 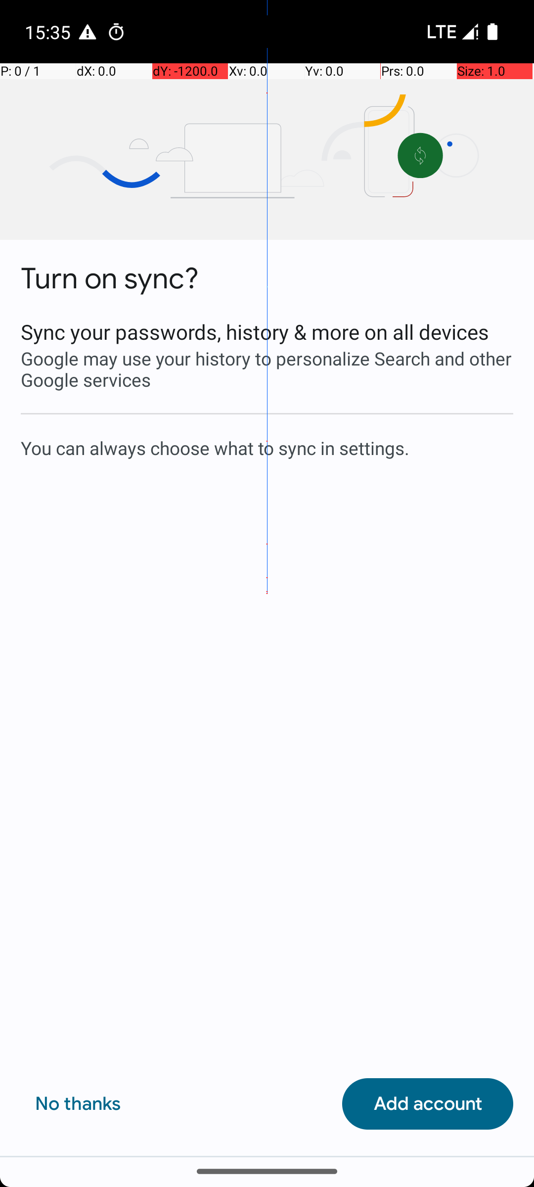 What do you see at coordinates (78, 1104) in the screenshot?
I see `No thanks` at bounding box center [78, 1104].